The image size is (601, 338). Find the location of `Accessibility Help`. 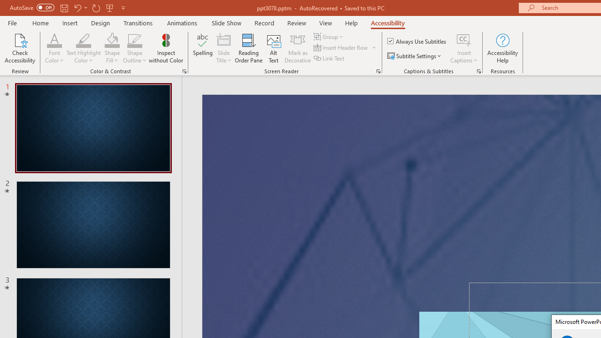

Accessibility Help is located at coordinates (502, 48).